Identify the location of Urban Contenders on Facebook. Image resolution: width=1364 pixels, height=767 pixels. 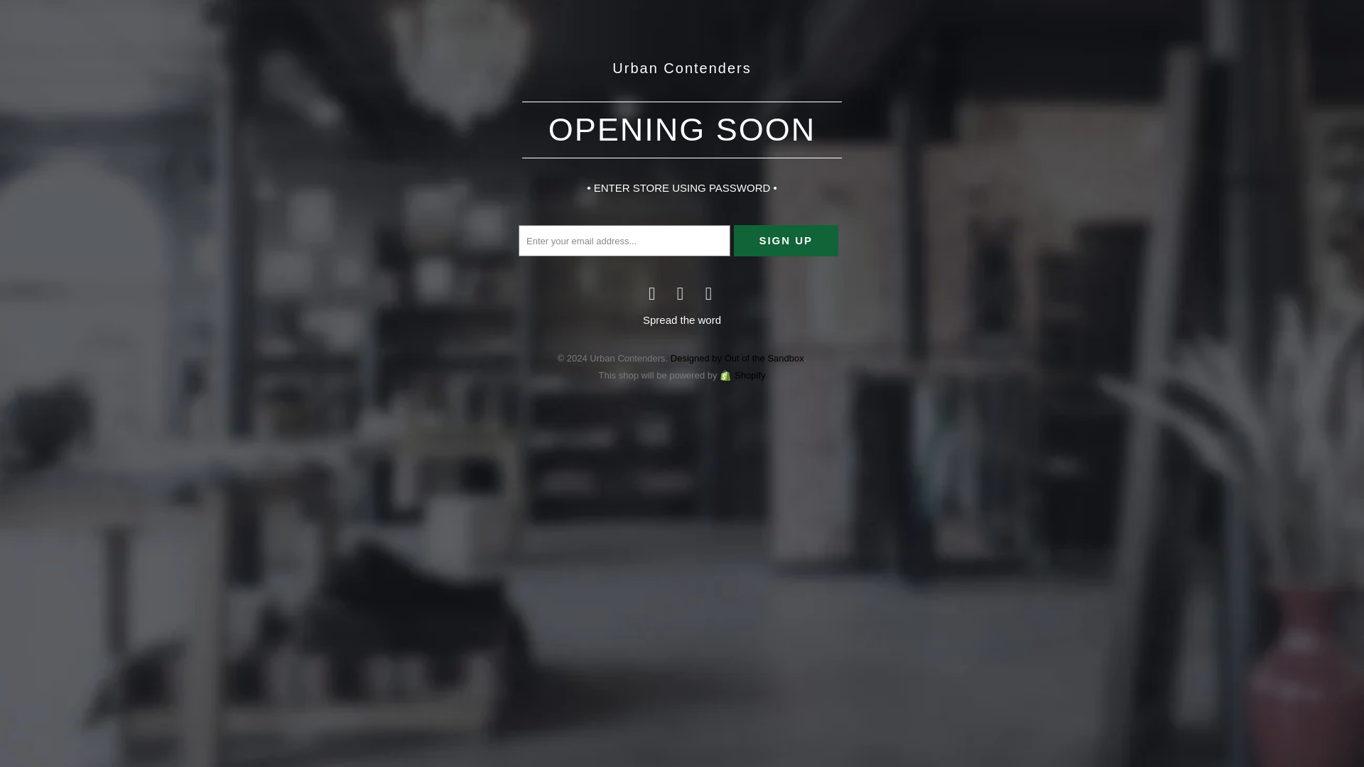
(652, 293).